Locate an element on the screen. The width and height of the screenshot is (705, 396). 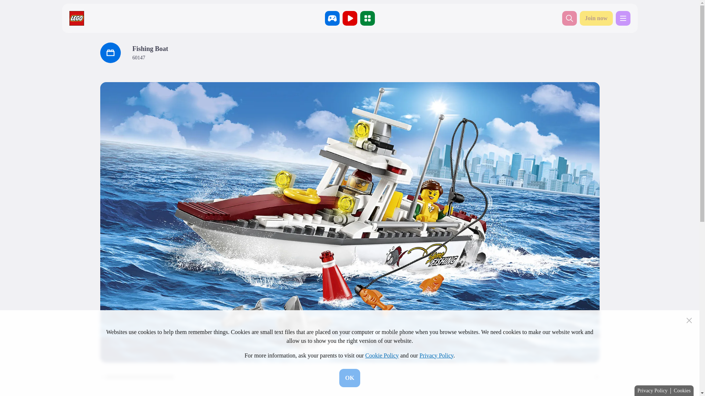
Games is located at coordinates (332, 18).